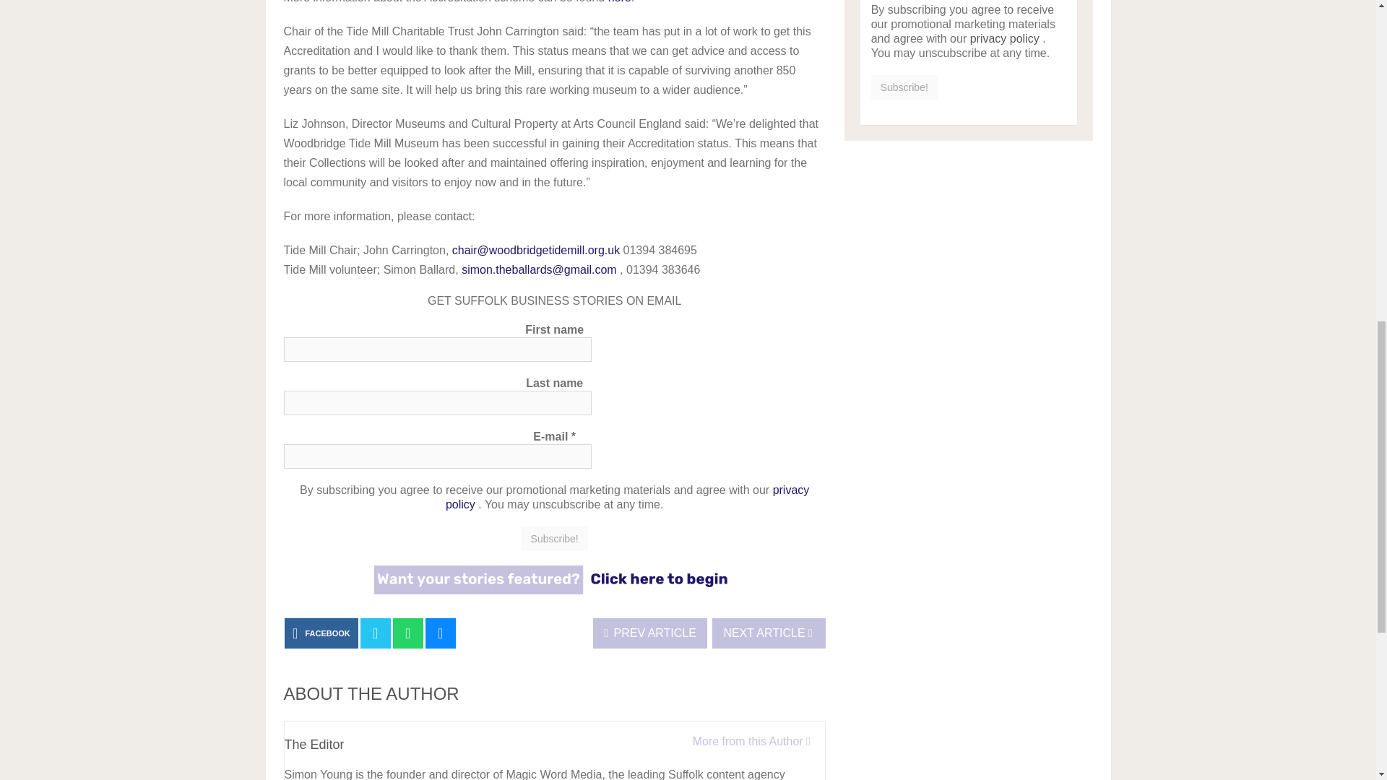 This screenshot has width=1387, height=780. I want to click on Subscribe!, so click(904, 87).